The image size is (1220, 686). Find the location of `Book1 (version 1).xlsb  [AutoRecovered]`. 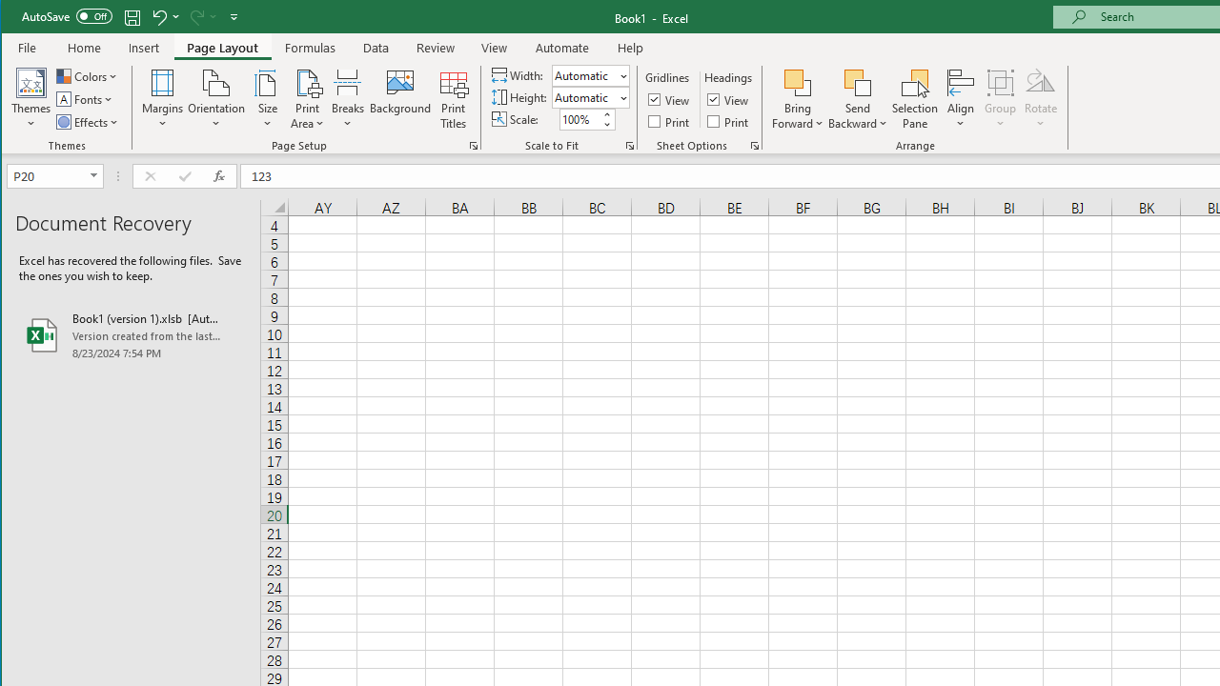

Book1 (version 1).xlsb  [AutoRecovered] is located at coordinates (131, 335).